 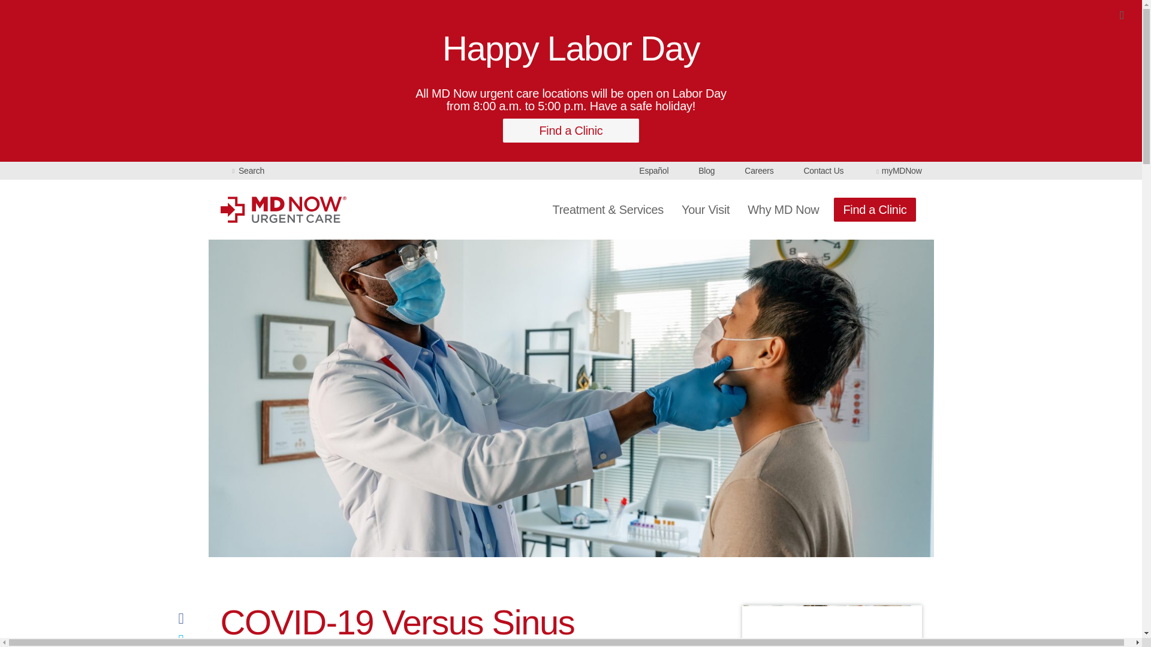 What do you see at coordinates (897, 170) in the screenshot?
I see `myMDNow` at bounding box center [897, 170].